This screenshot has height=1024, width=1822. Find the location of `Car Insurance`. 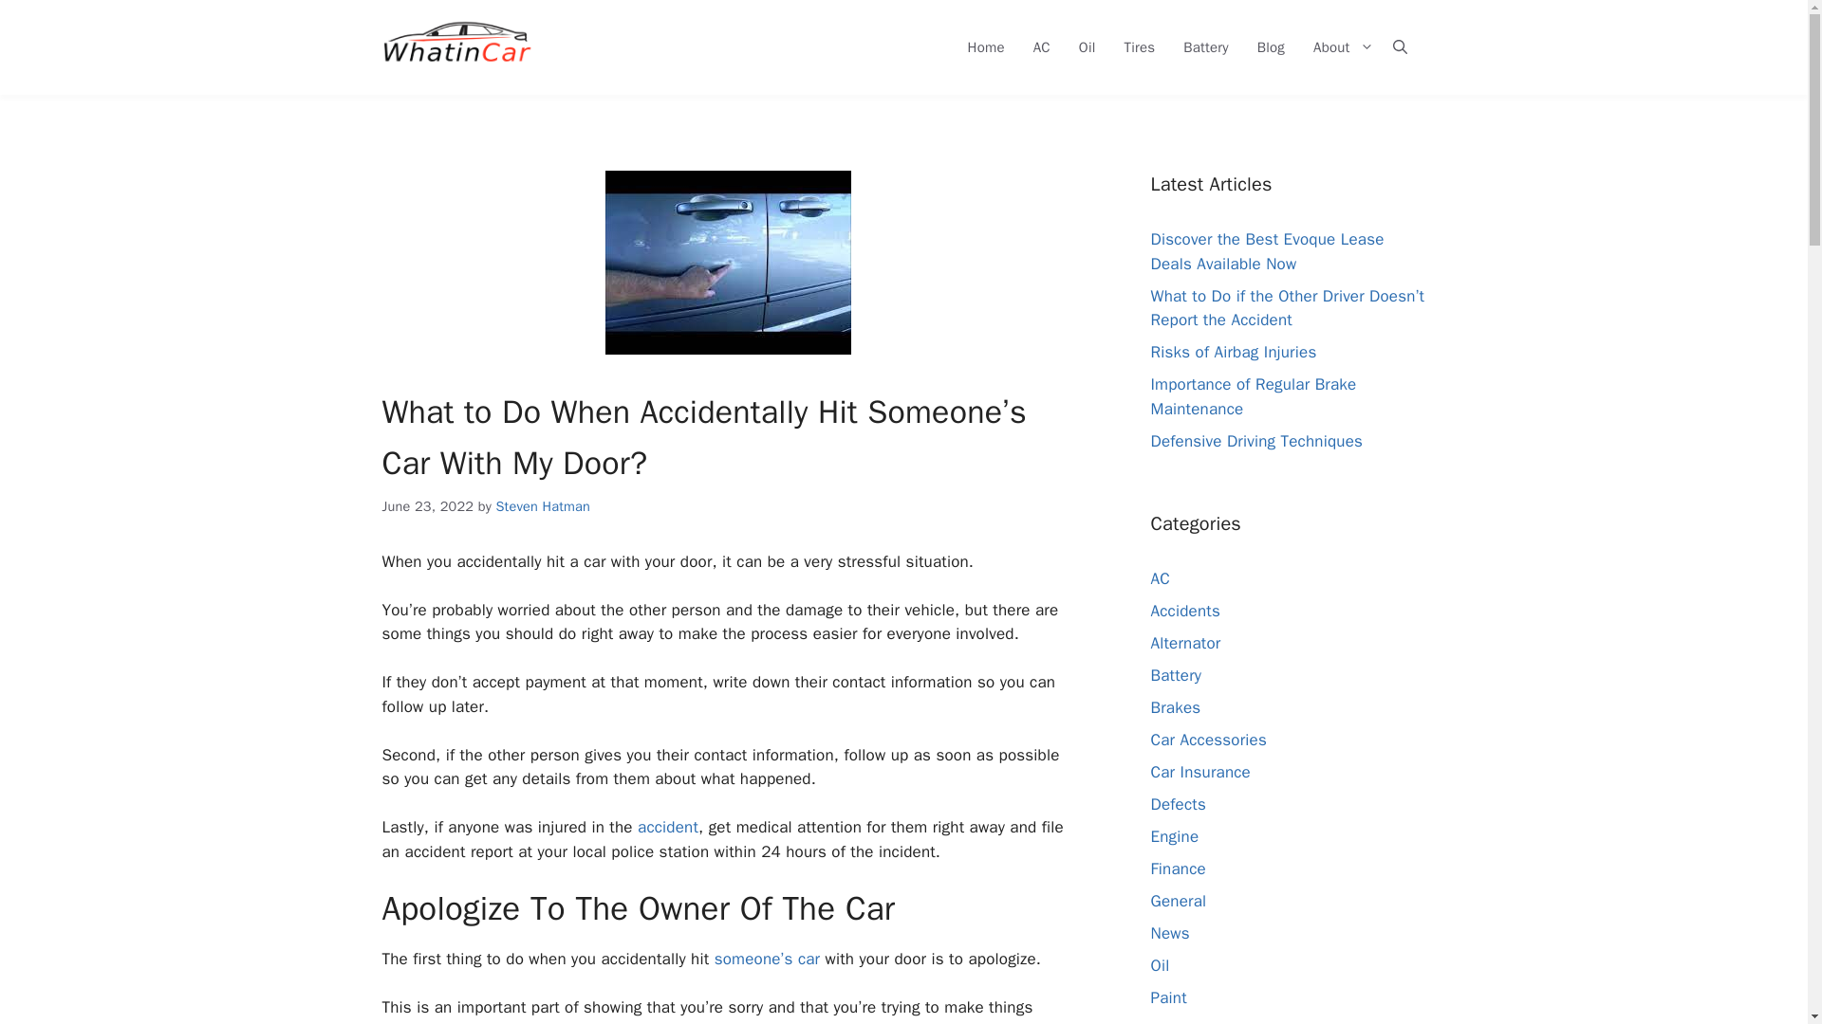

Car Insurance is located at coordinates (1199, 772).